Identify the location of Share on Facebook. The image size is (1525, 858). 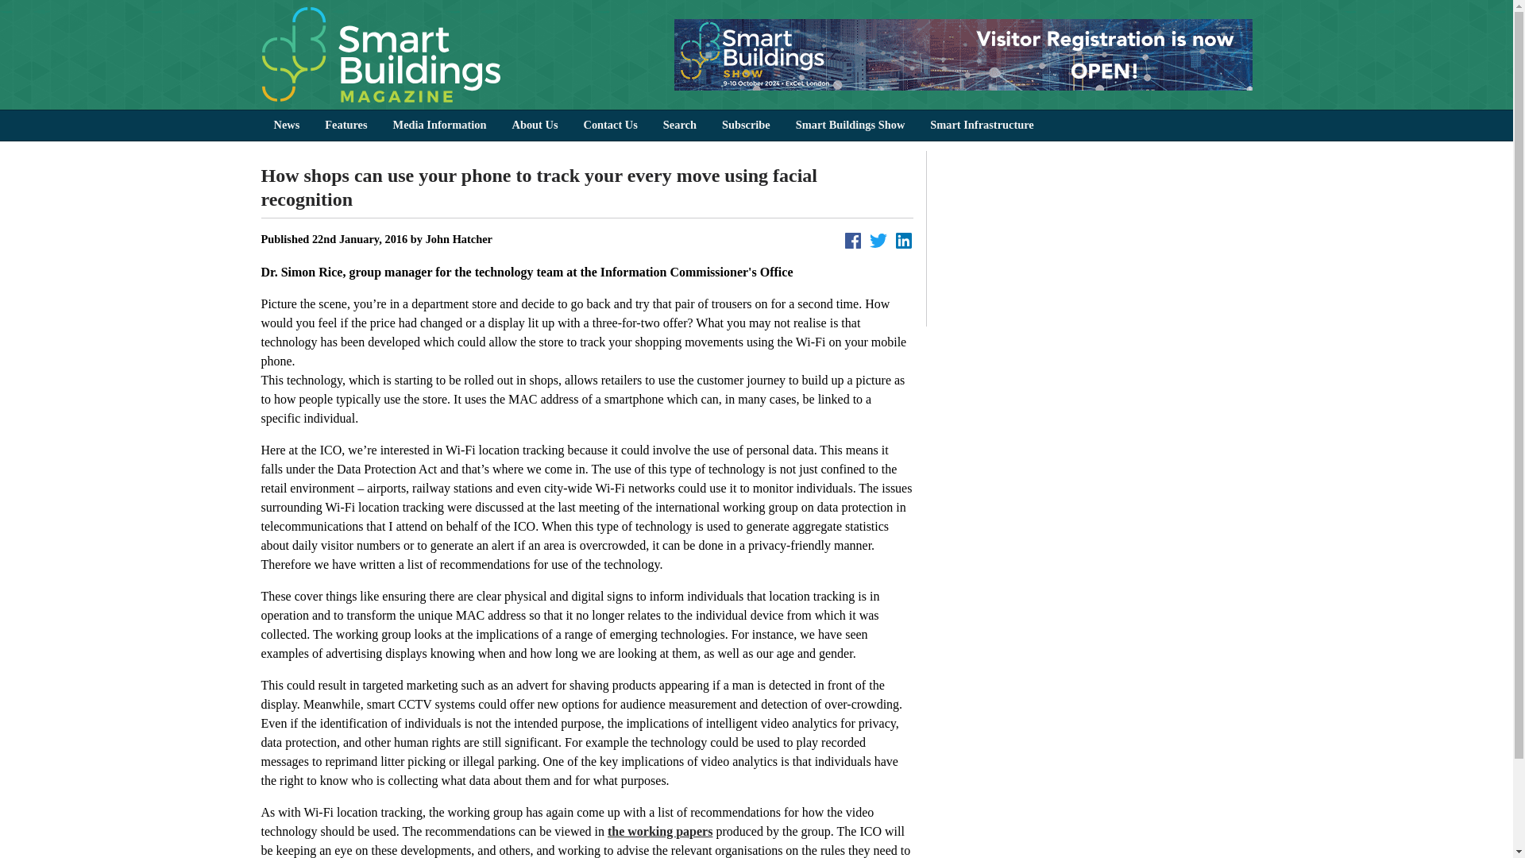
(853, 240).